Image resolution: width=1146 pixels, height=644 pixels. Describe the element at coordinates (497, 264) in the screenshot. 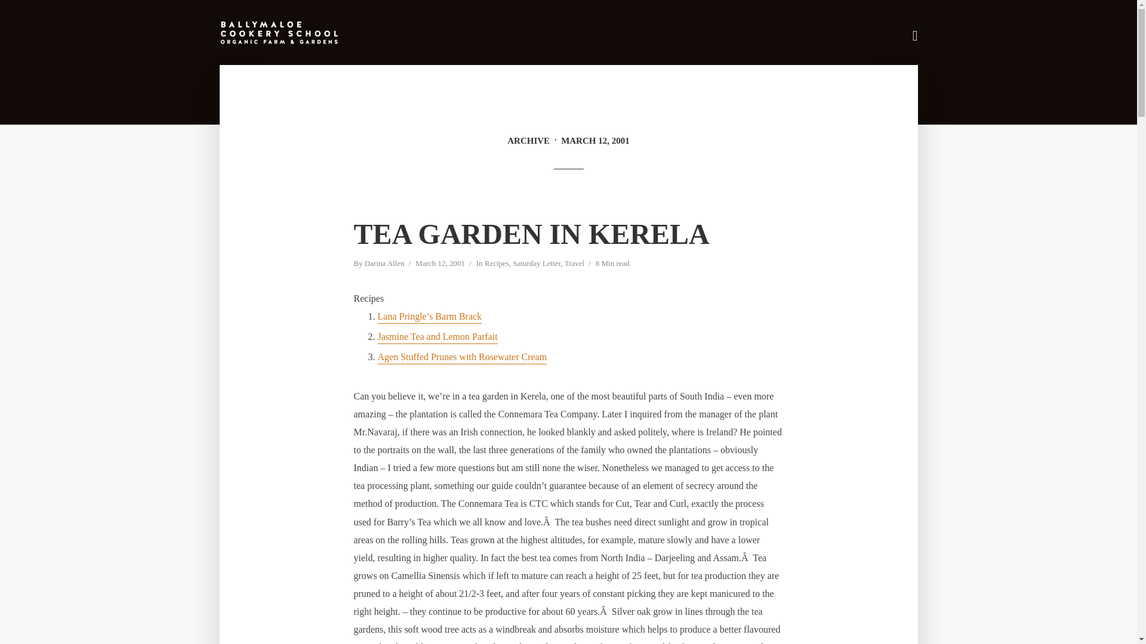

I see `Recipes` at that location.